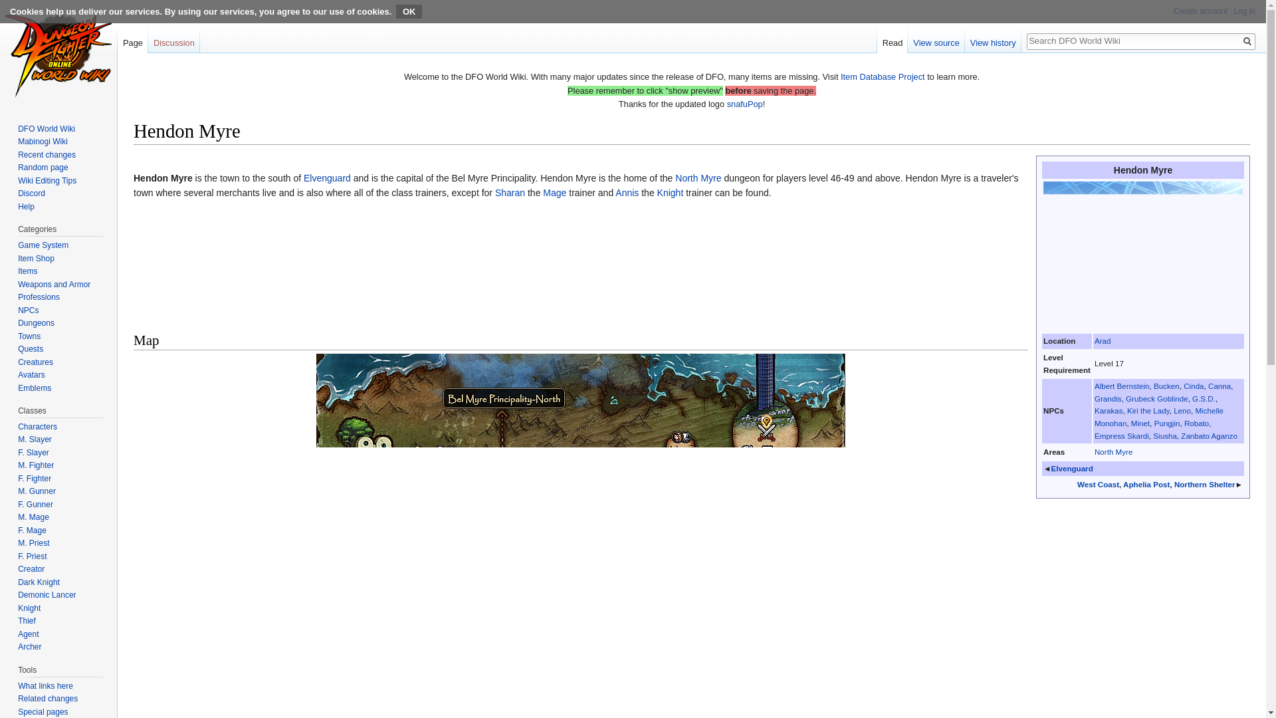 The image size is (1276, 718). Describe the element at coordinates (1146, 484) in the screenshot. I see `Aphelia Post` at that location.